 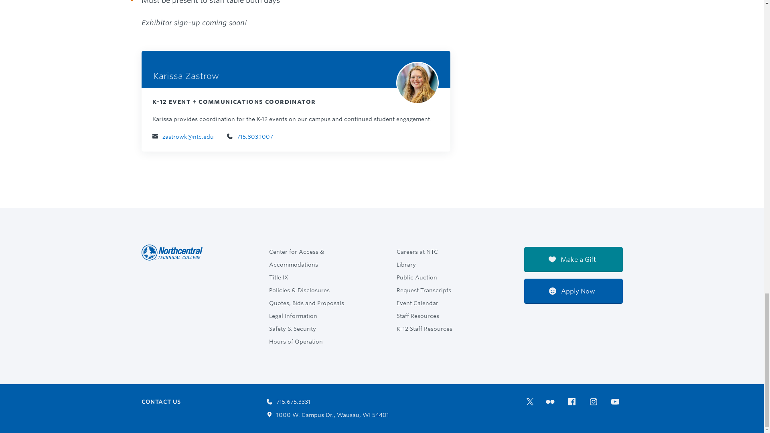 I want to click on Hours of Operation, so click(x=298, y=341).